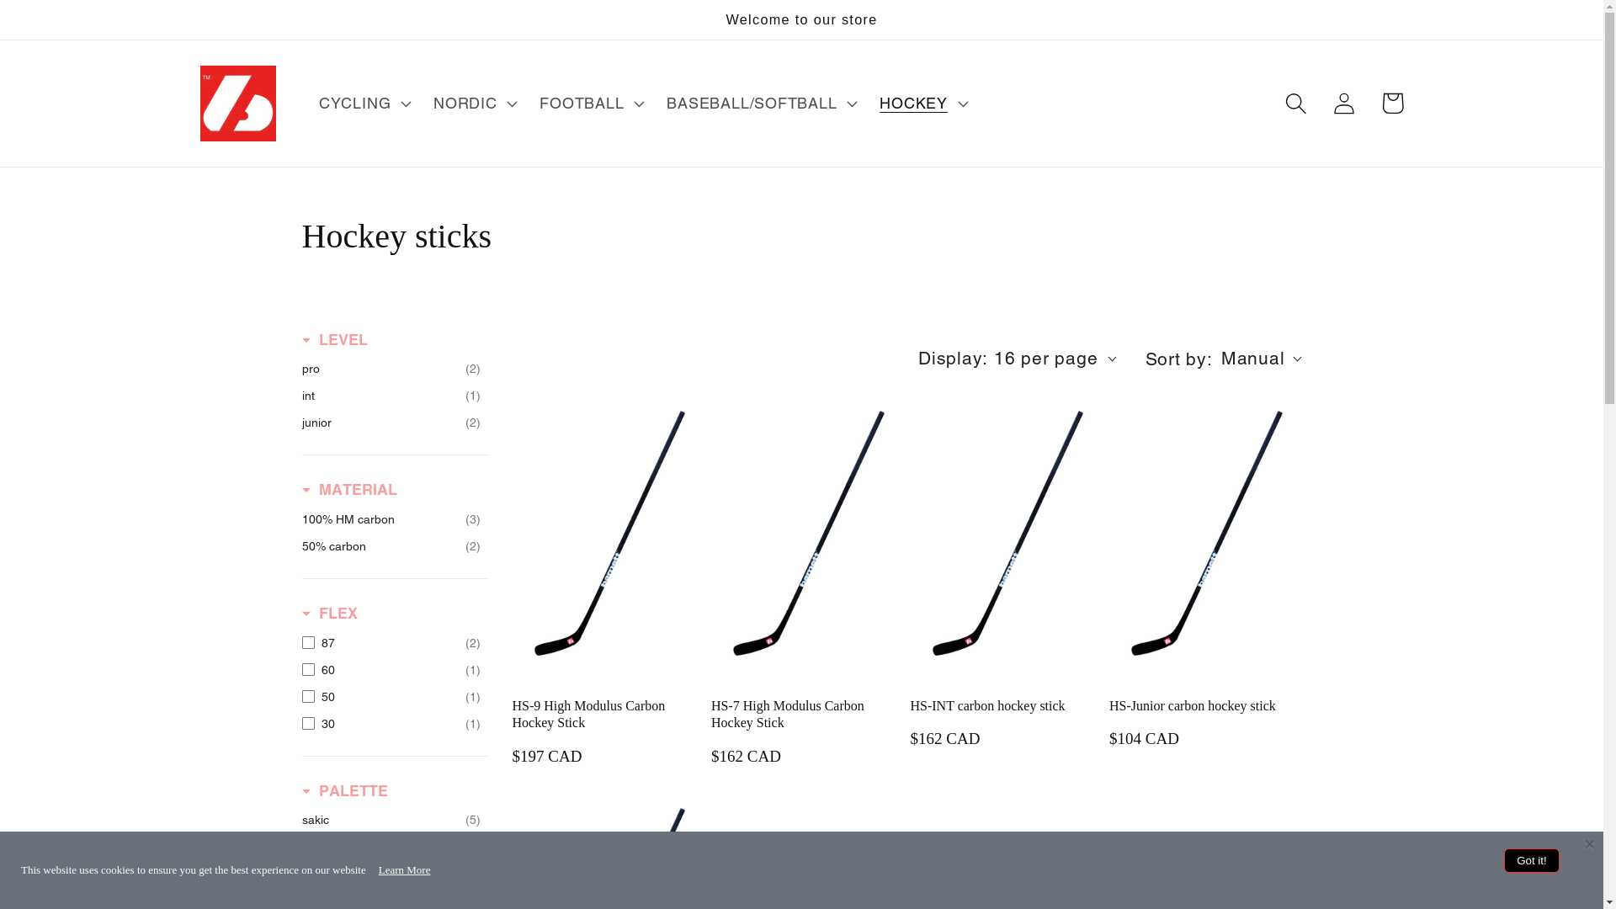 This screenshot has height=909, width=1616. I want to click on 30
(1), so click(391, 724).